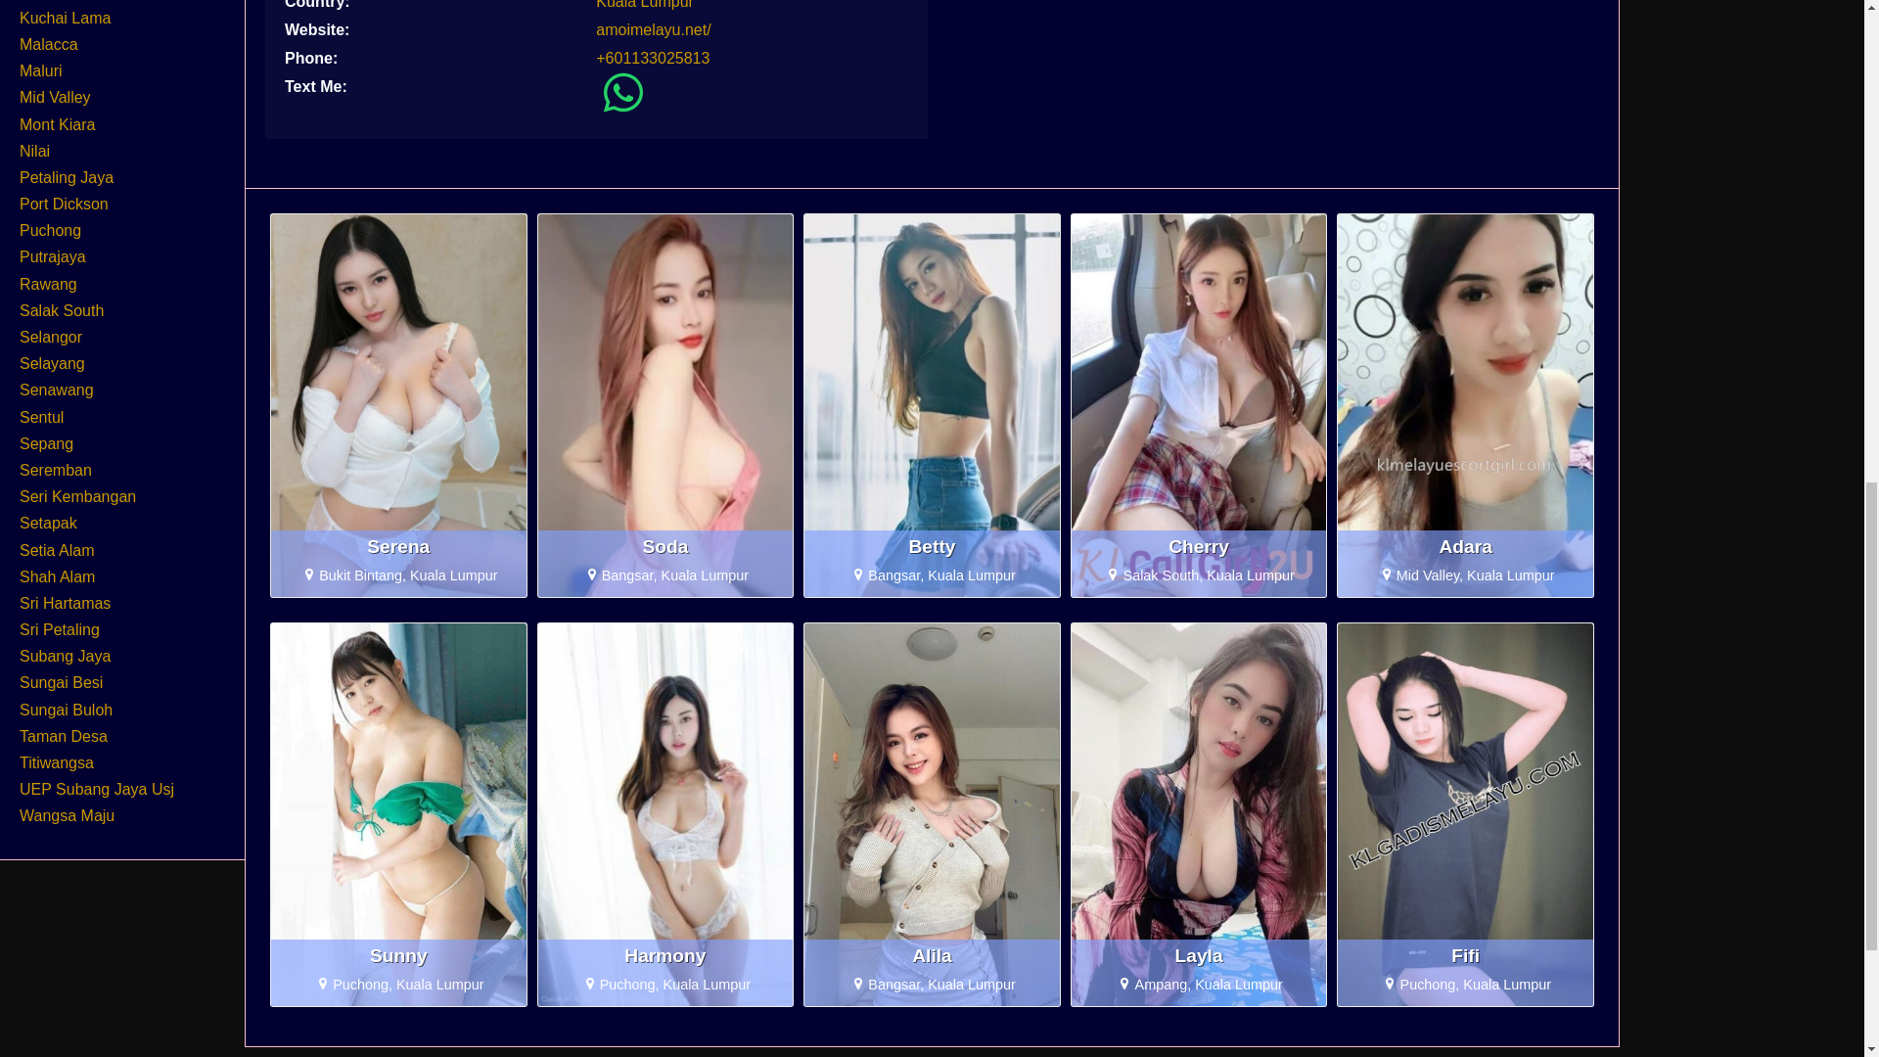  What do you see at coordinates (1200, 546) in the screenshot?
I see `Cherry` at bounding box center [1200, 546].